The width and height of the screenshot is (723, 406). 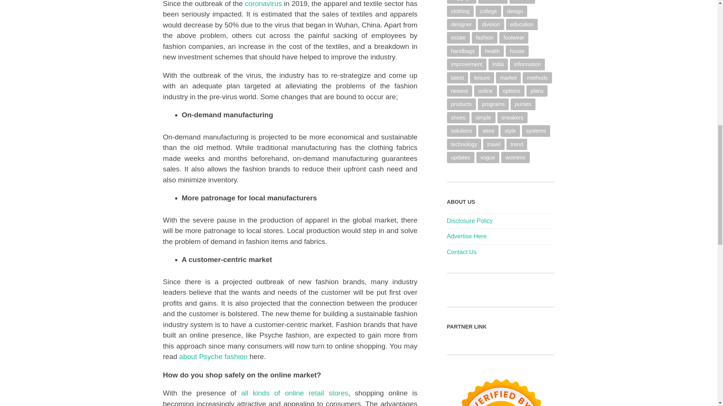 What do you see at coordinates (488, 11) in the screenshot?
I see `college` at bounding box center [488, 11].